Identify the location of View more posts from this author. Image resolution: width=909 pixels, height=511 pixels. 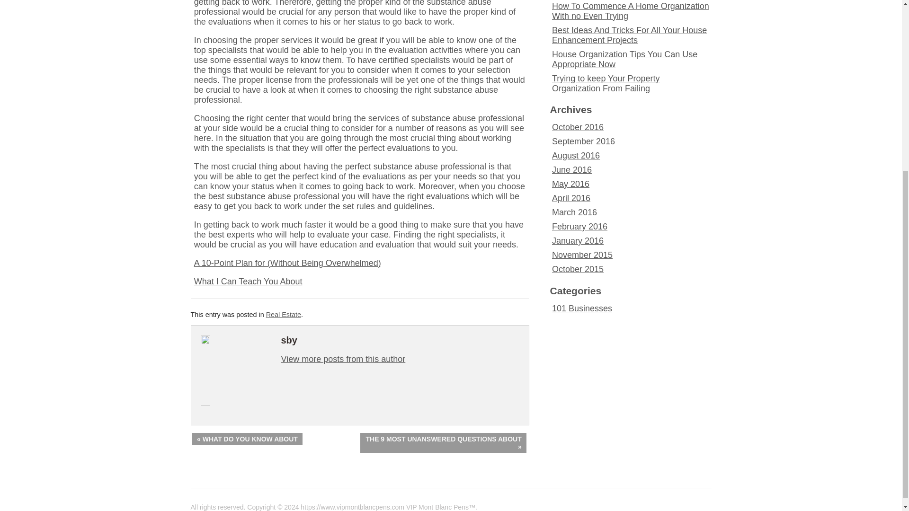
(343, 359).